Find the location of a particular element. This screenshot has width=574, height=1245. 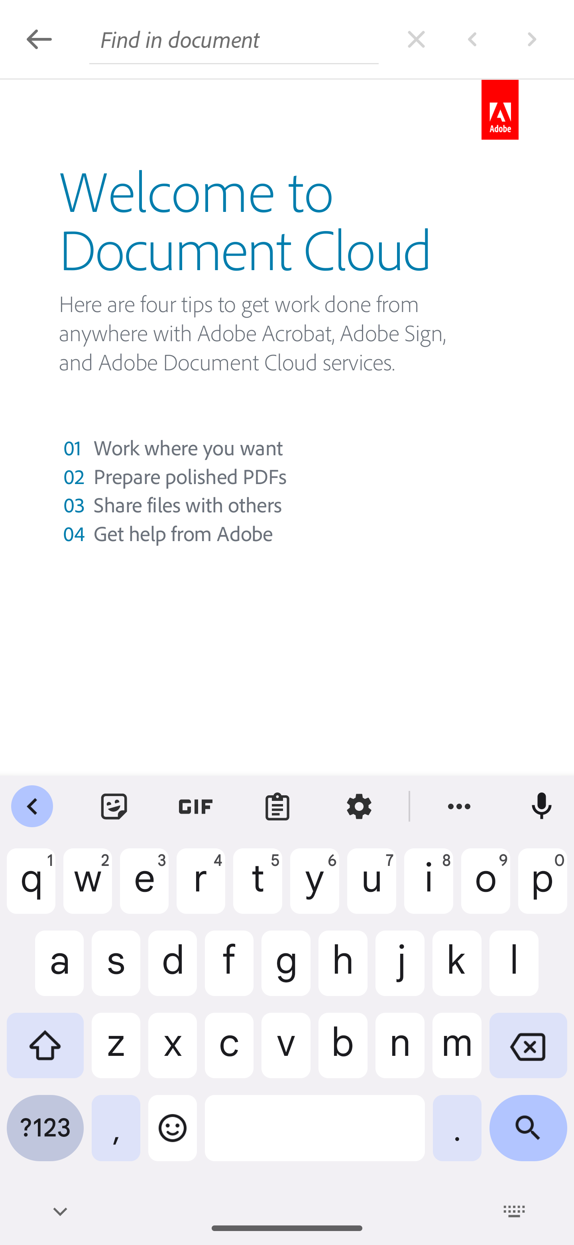

Next is located at coordinates (531, 38).